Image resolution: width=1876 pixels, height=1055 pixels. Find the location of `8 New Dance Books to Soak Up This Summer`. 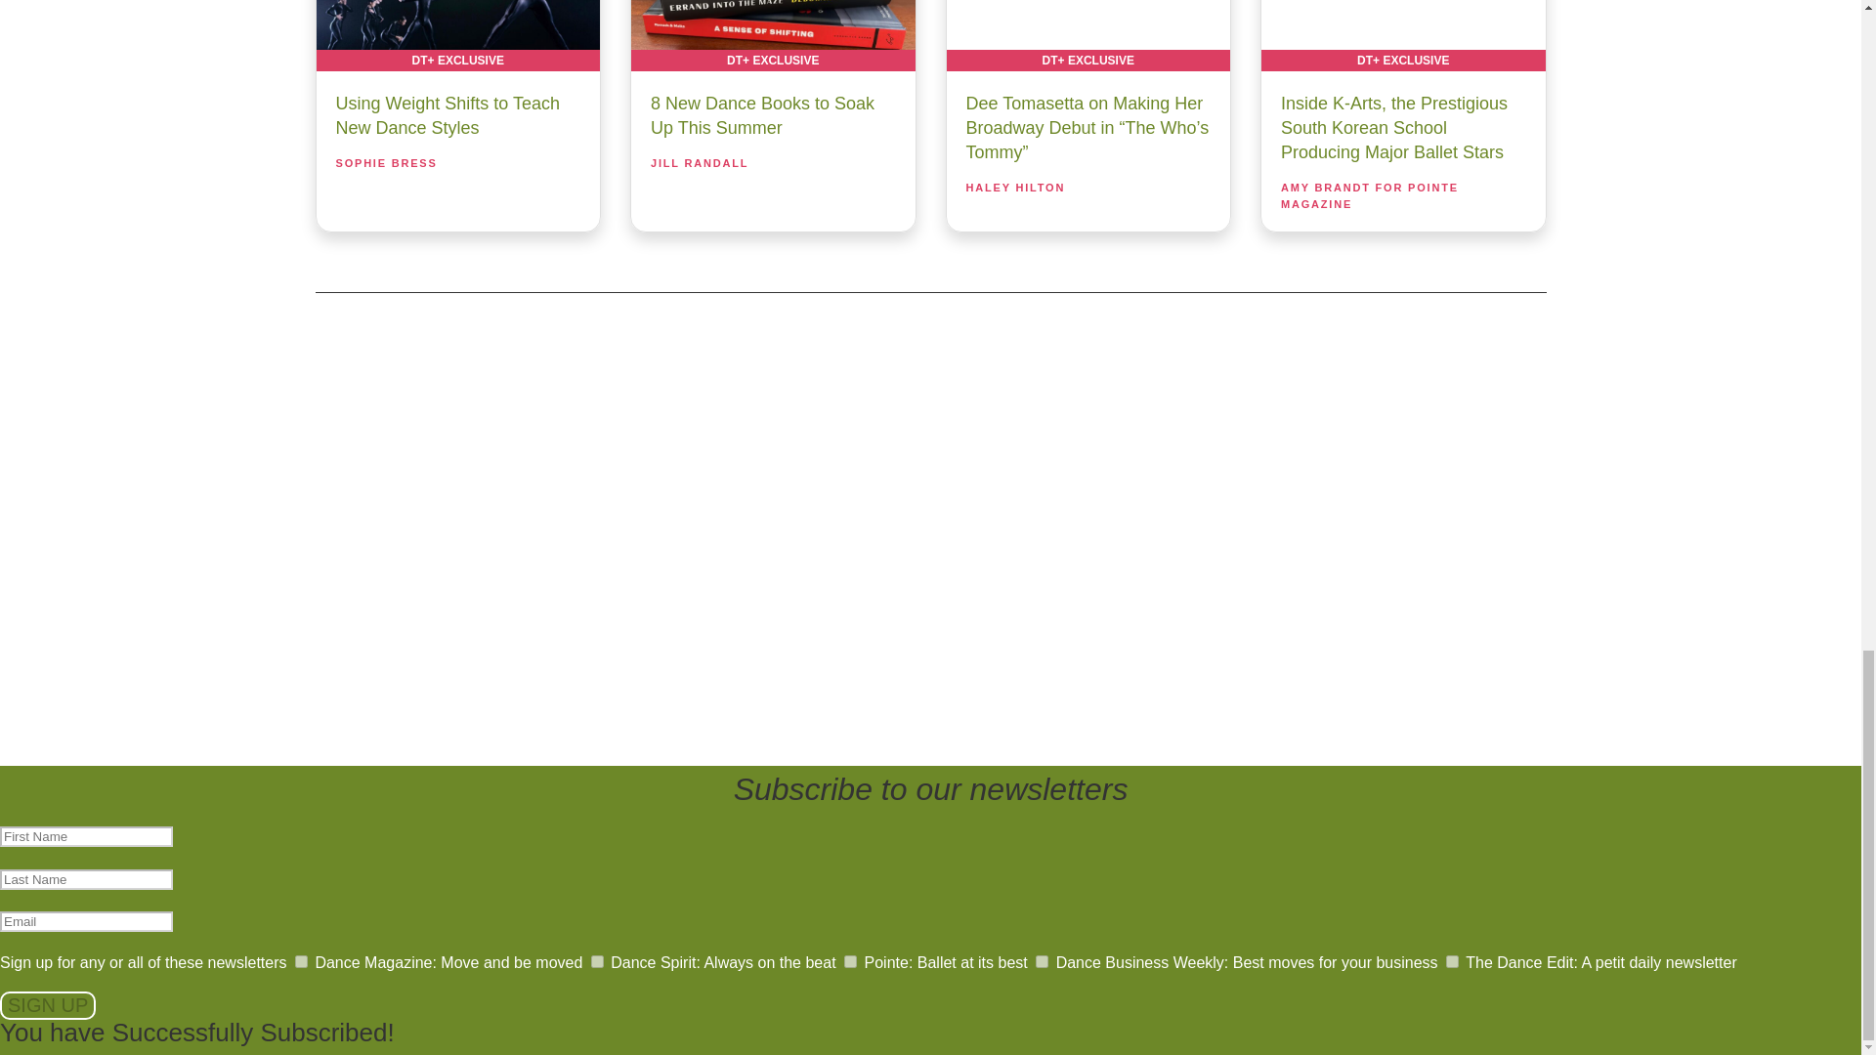

8 New Dance Books to Soak Up This Summer is located at coordinates (772, 35).